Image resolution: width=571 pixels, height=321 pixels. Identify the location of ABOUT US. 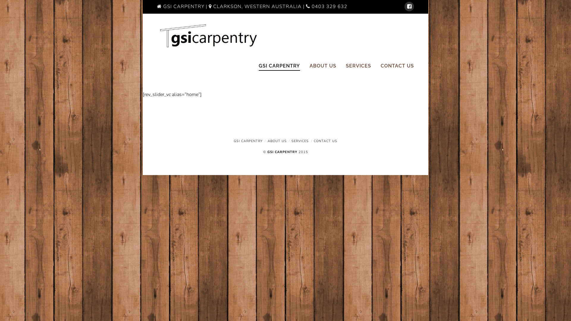
(323, 70).